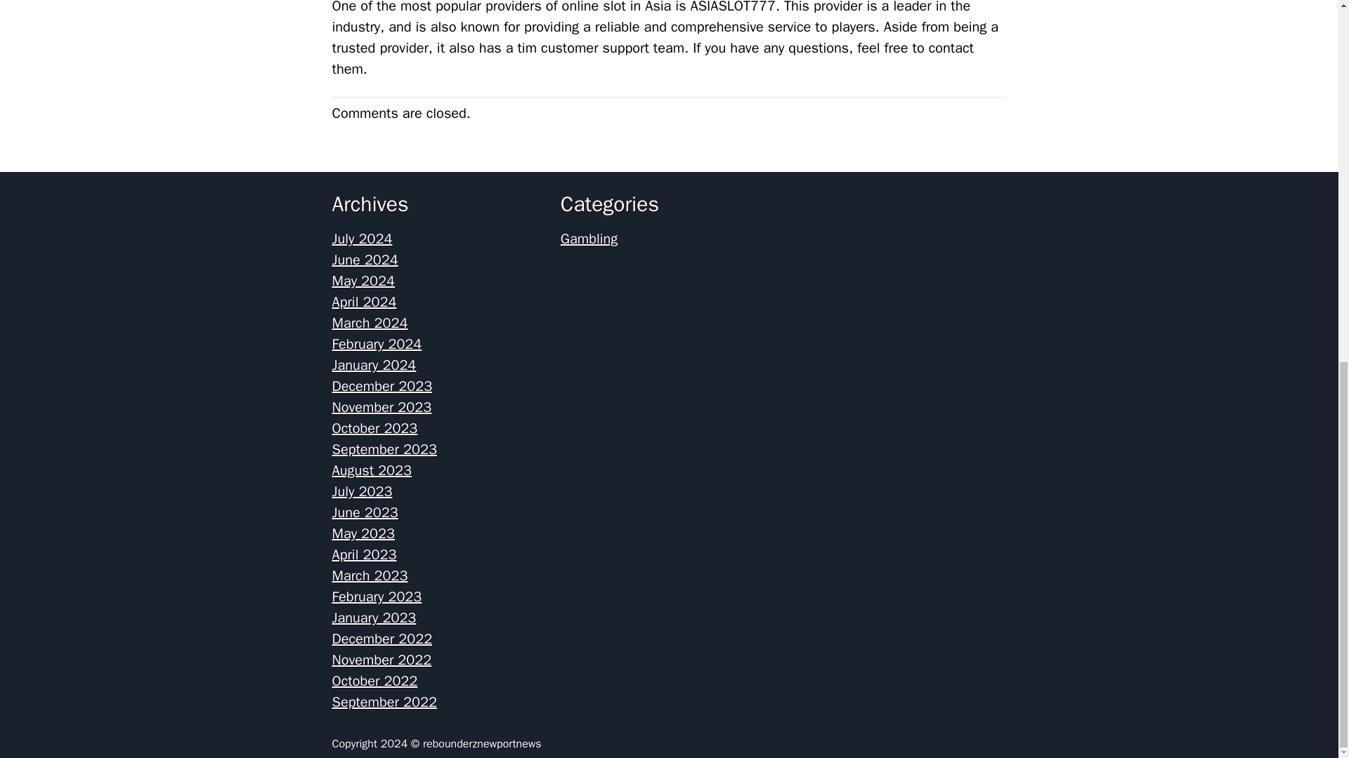 The height and width of the screenshot is (758, 1349). Describe the element at coordinates (365, 260) in the screenshot. I see `June 2024` at that location.